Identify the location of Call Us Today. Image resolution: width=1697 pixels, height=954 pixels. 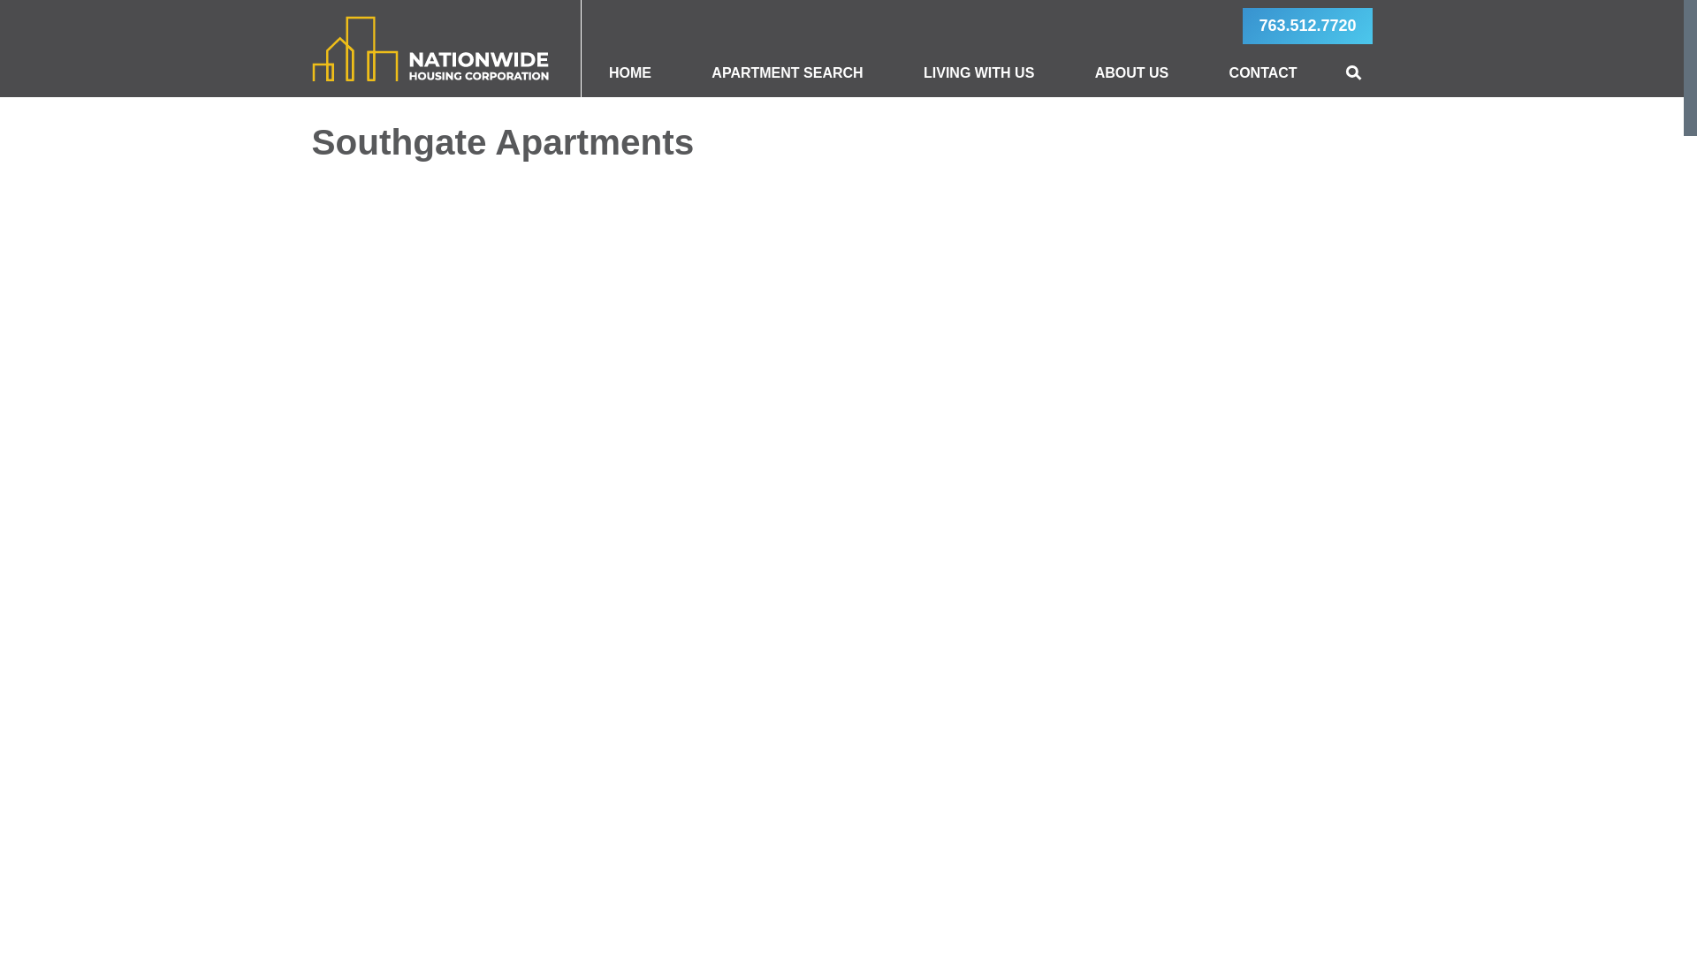
(1306, 25).